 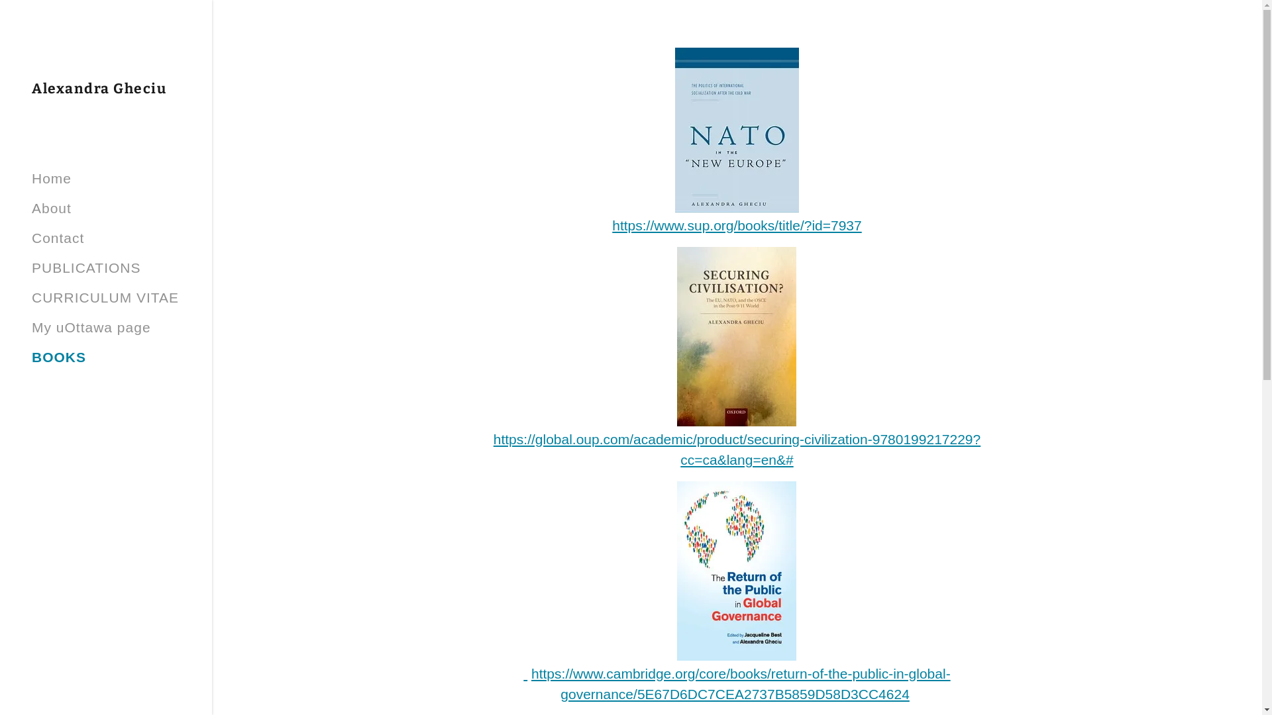 I want to click on Contact, so click(x=58, y=238).